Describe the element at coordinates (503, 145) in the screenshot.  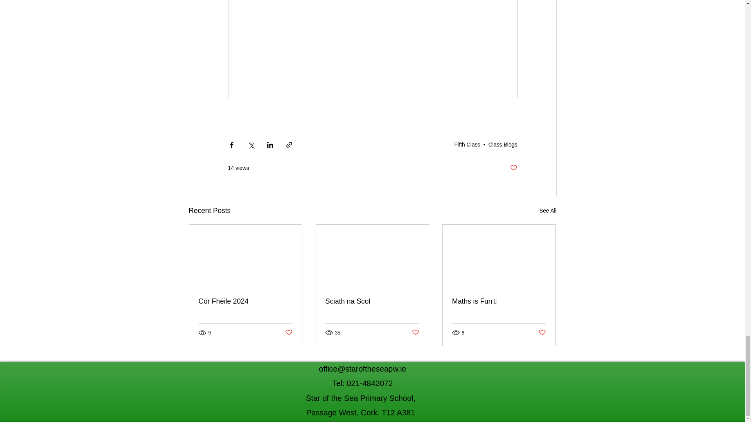
I see `Class Blogs` at that location.